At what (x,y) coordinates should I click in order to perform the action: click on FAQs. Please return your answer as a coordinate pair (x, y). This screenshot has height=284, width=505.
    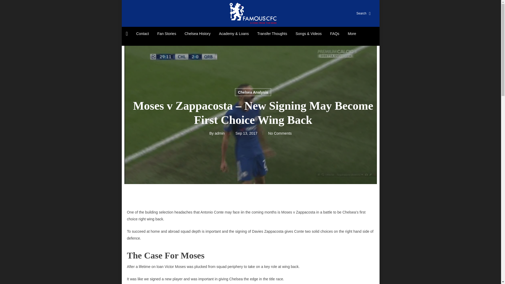
    Looking at the image, I should click on (335, 34).